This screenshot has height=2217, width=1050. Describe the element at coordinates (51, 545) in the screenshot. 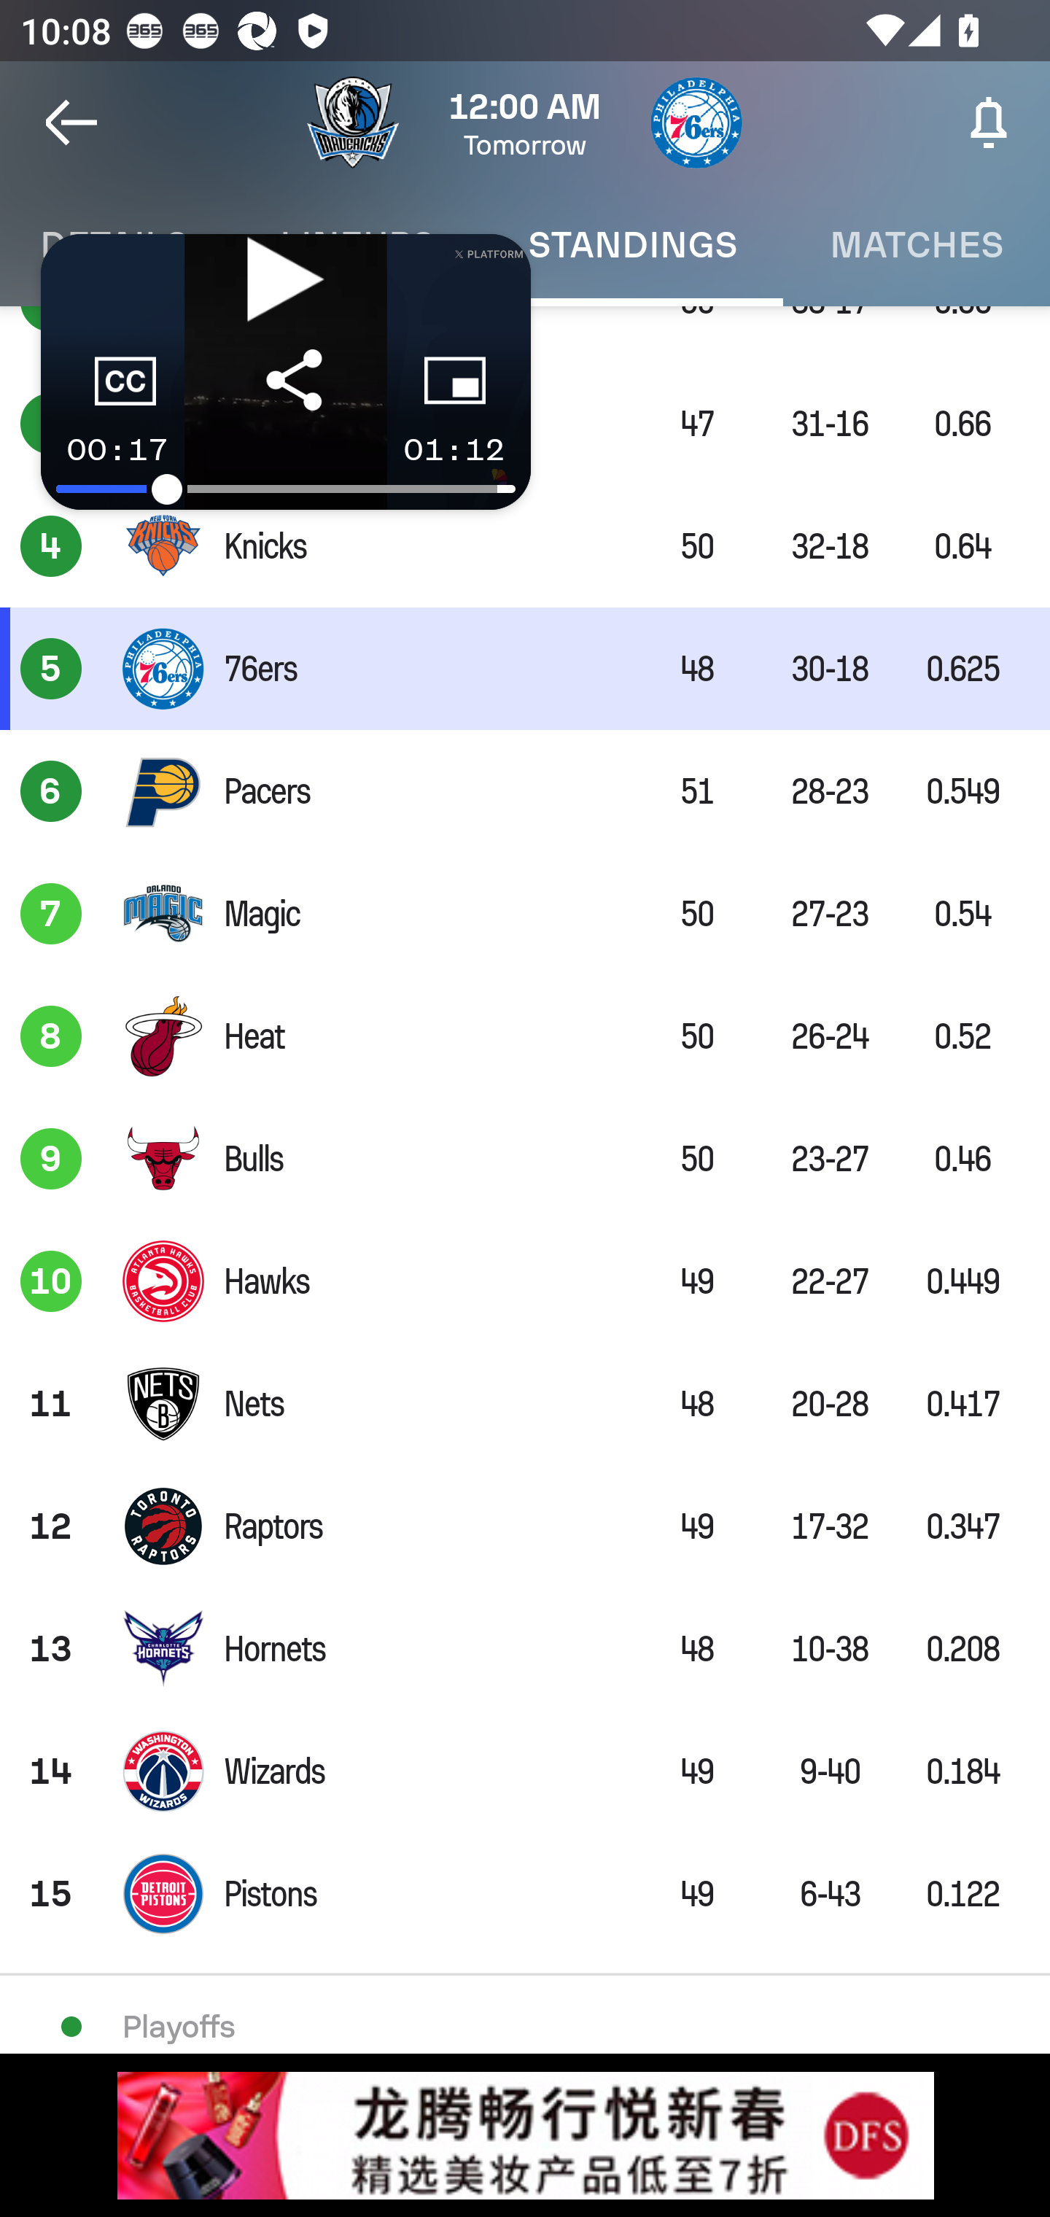

I see `4` at that location.